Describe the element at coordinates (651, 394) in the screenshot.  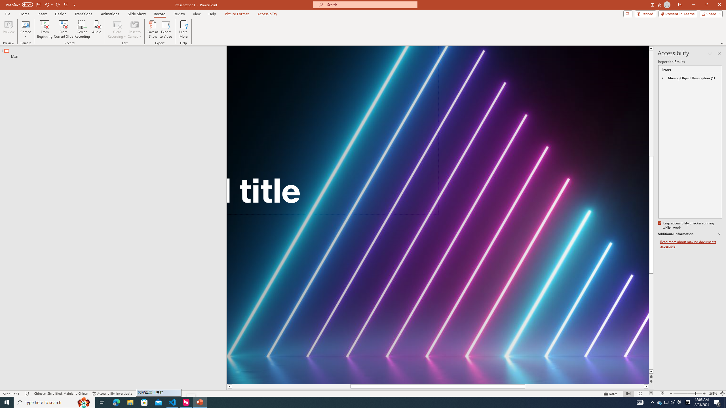
I see `Reading View` at that location.